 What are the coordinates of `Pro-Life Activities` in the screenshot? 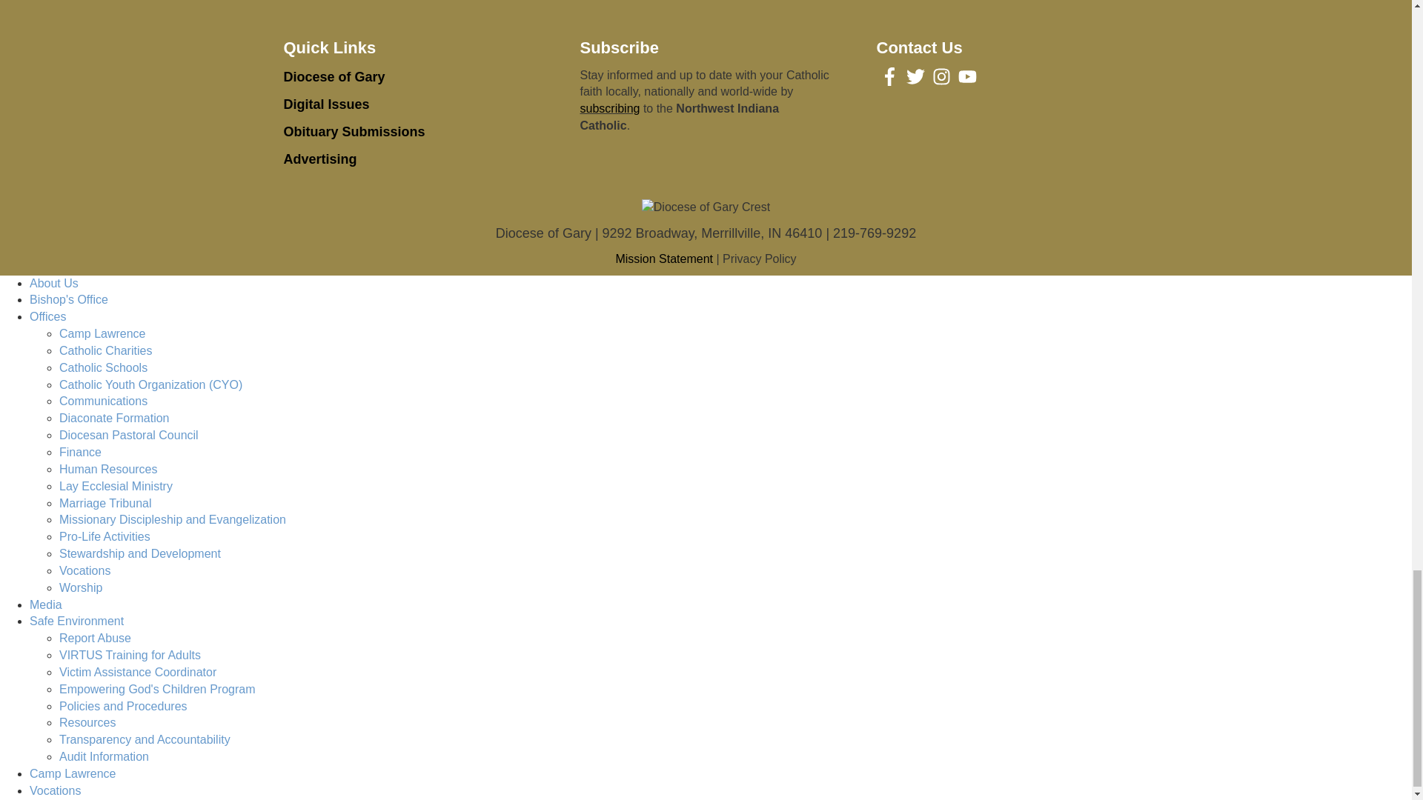 It's located at (105, 536).